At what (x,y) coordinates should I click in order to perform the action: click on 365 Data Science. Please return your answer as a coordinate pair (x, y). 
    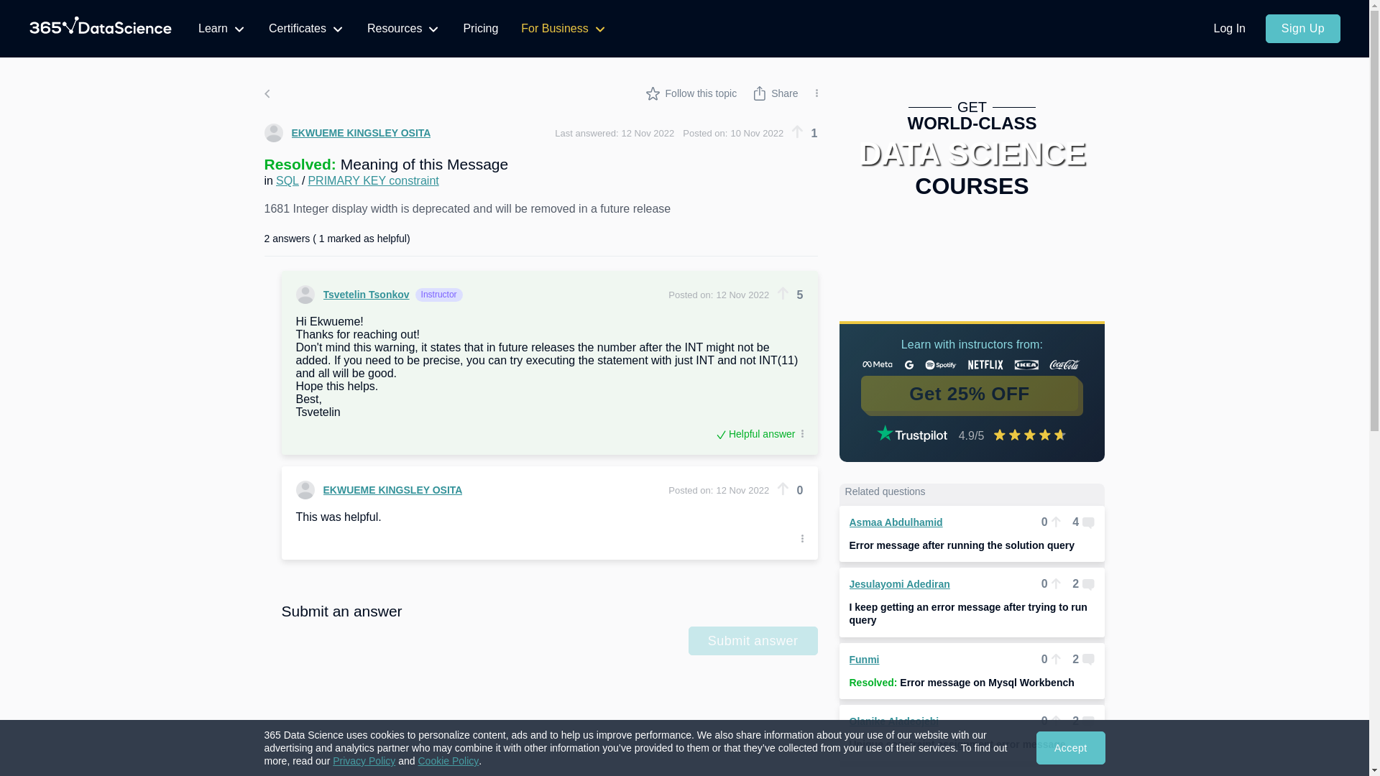
    Looking at the image, I should click on (101, 29).